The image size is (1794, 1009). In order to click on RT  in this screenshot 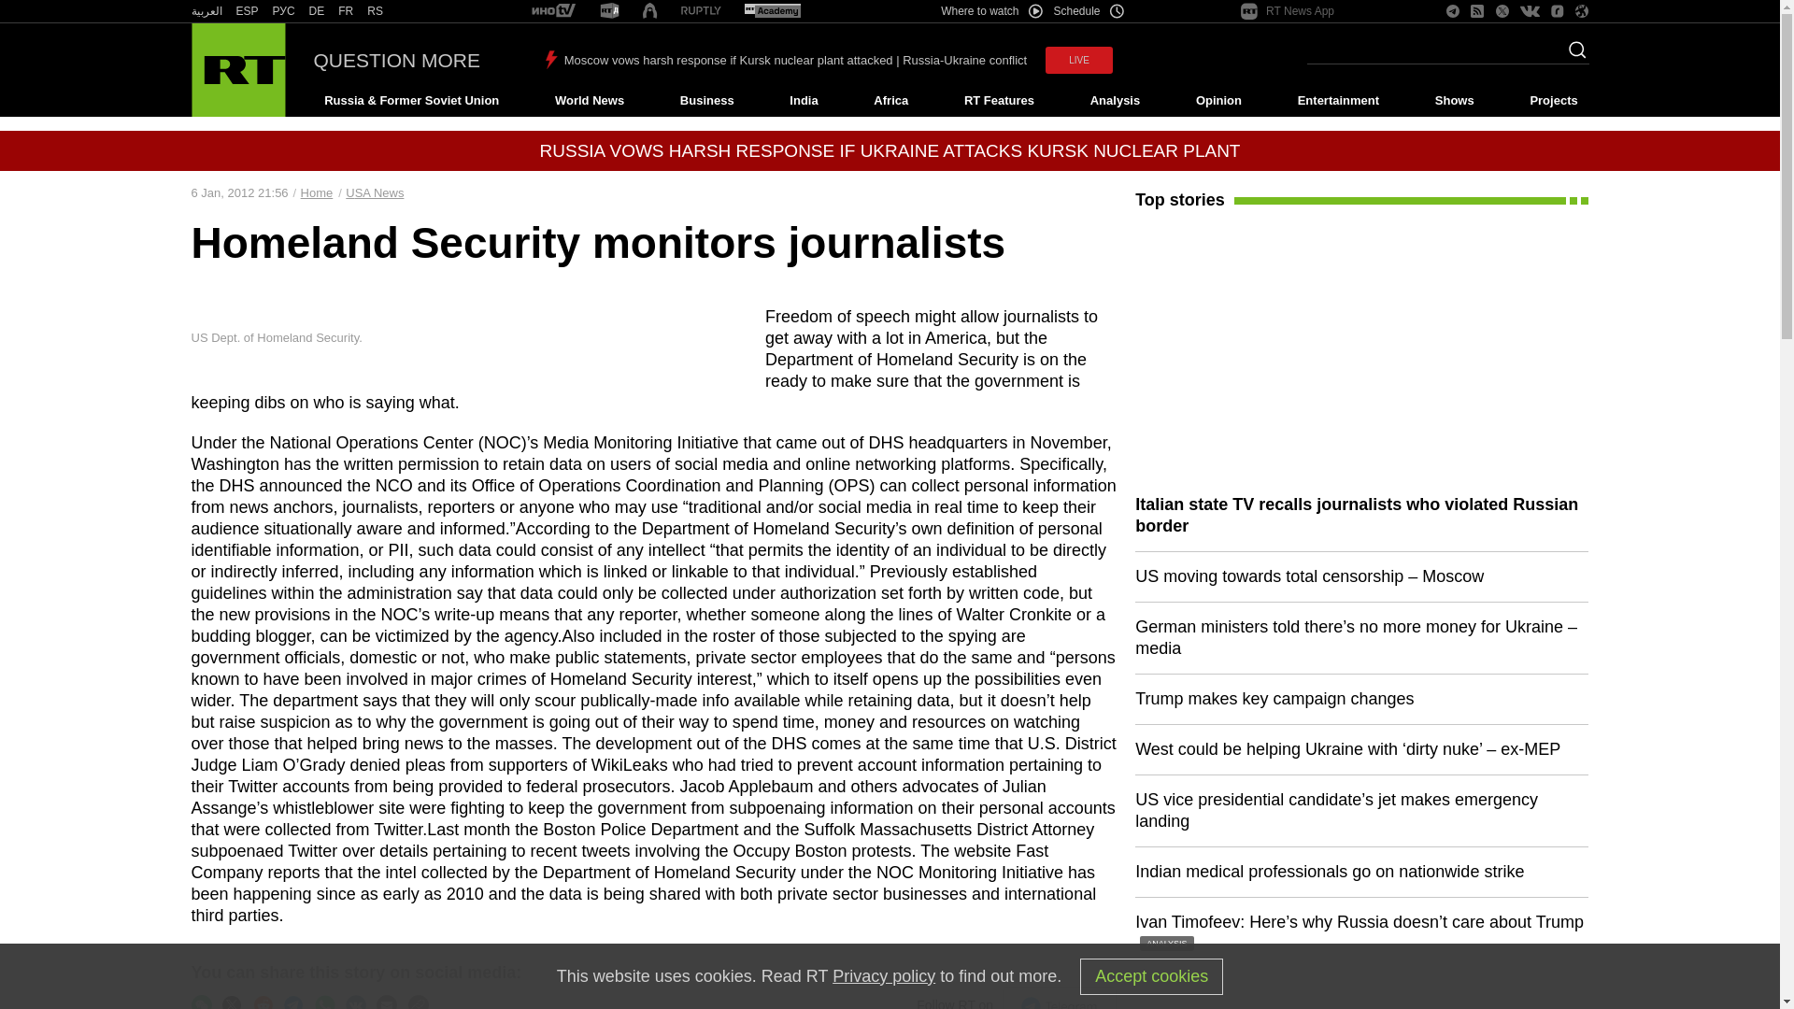, I will do `click(284, 11)`.